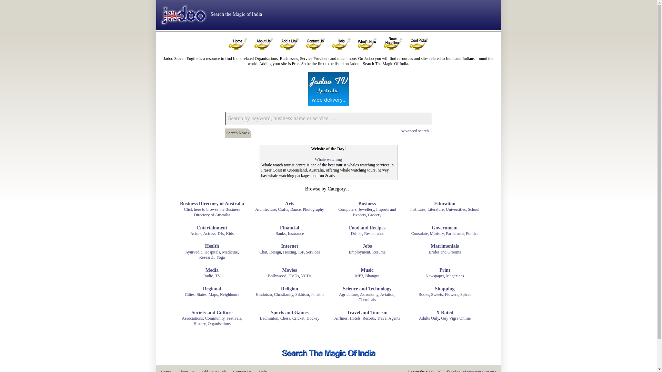 The height and width of the screenshot is (372, 662). I want to click on Bhangra, so click(372, 276).